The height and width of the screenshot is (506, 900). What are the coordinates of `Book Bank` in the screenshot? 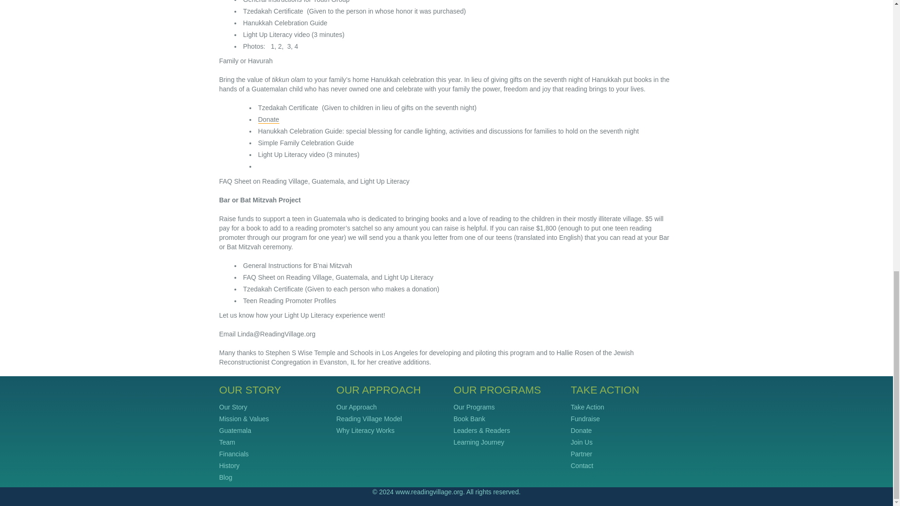 It's located at (470, 418).